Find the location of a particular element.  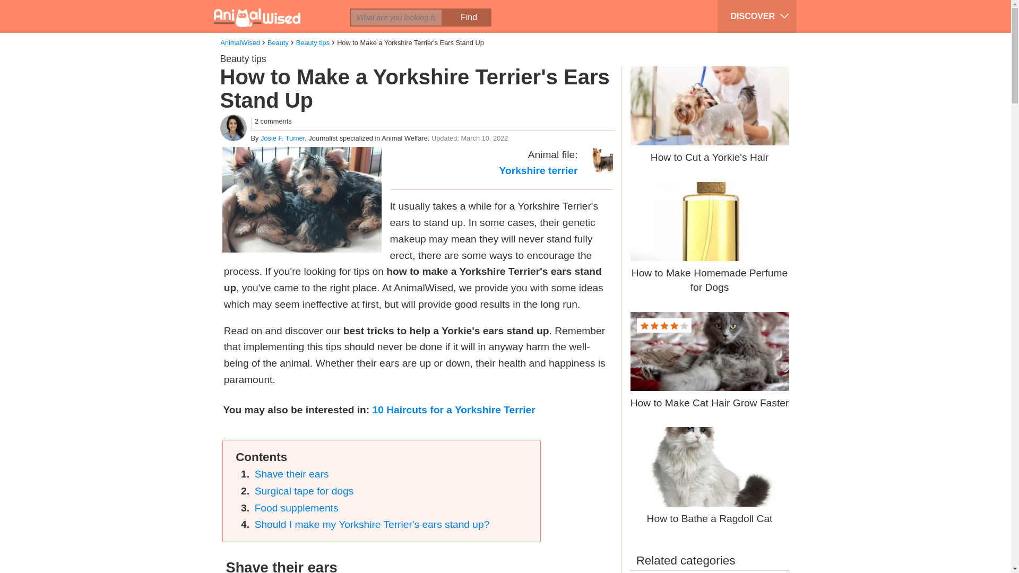

imprimir is located at coordinates (340, 8).